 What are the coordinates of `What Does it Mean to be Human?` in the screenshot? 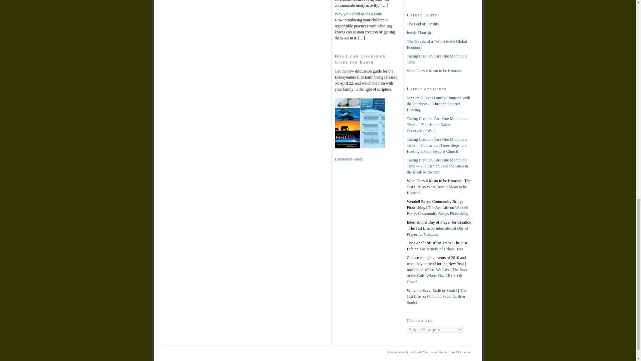 It's located at (434, 71).